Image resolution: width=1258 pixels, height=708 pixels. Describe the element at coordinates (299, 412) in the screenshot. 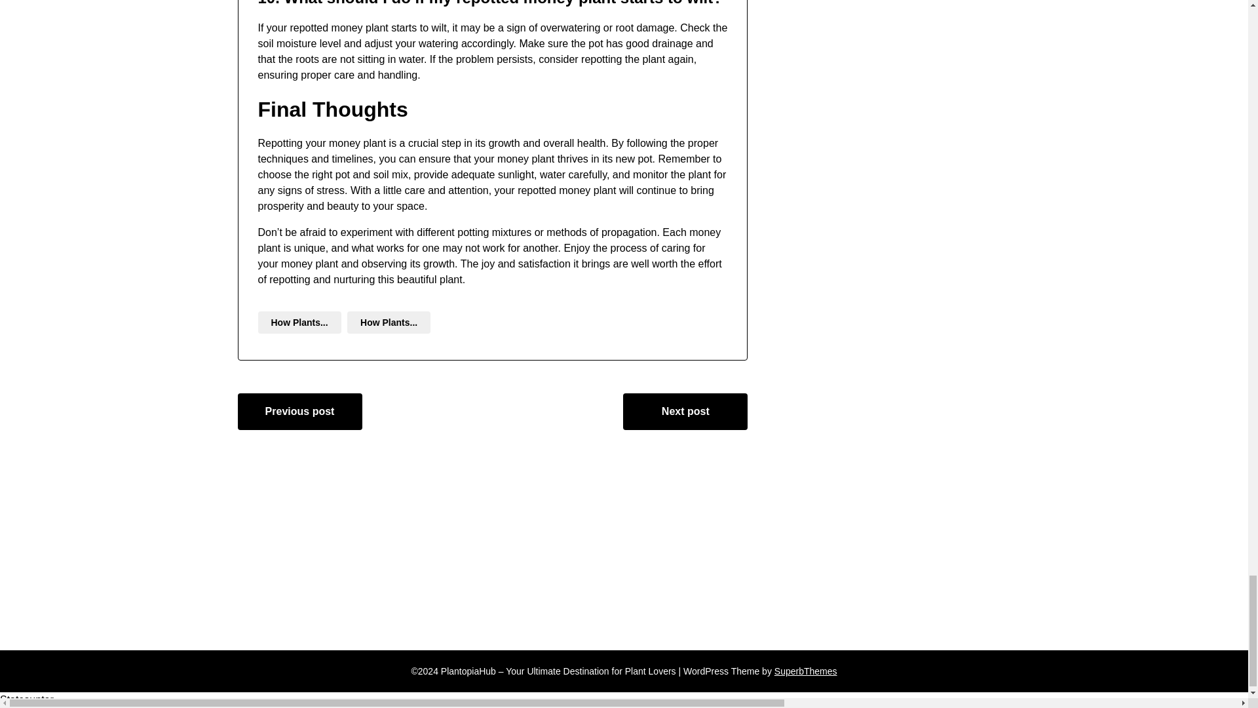

I see `Previous post` at that location.